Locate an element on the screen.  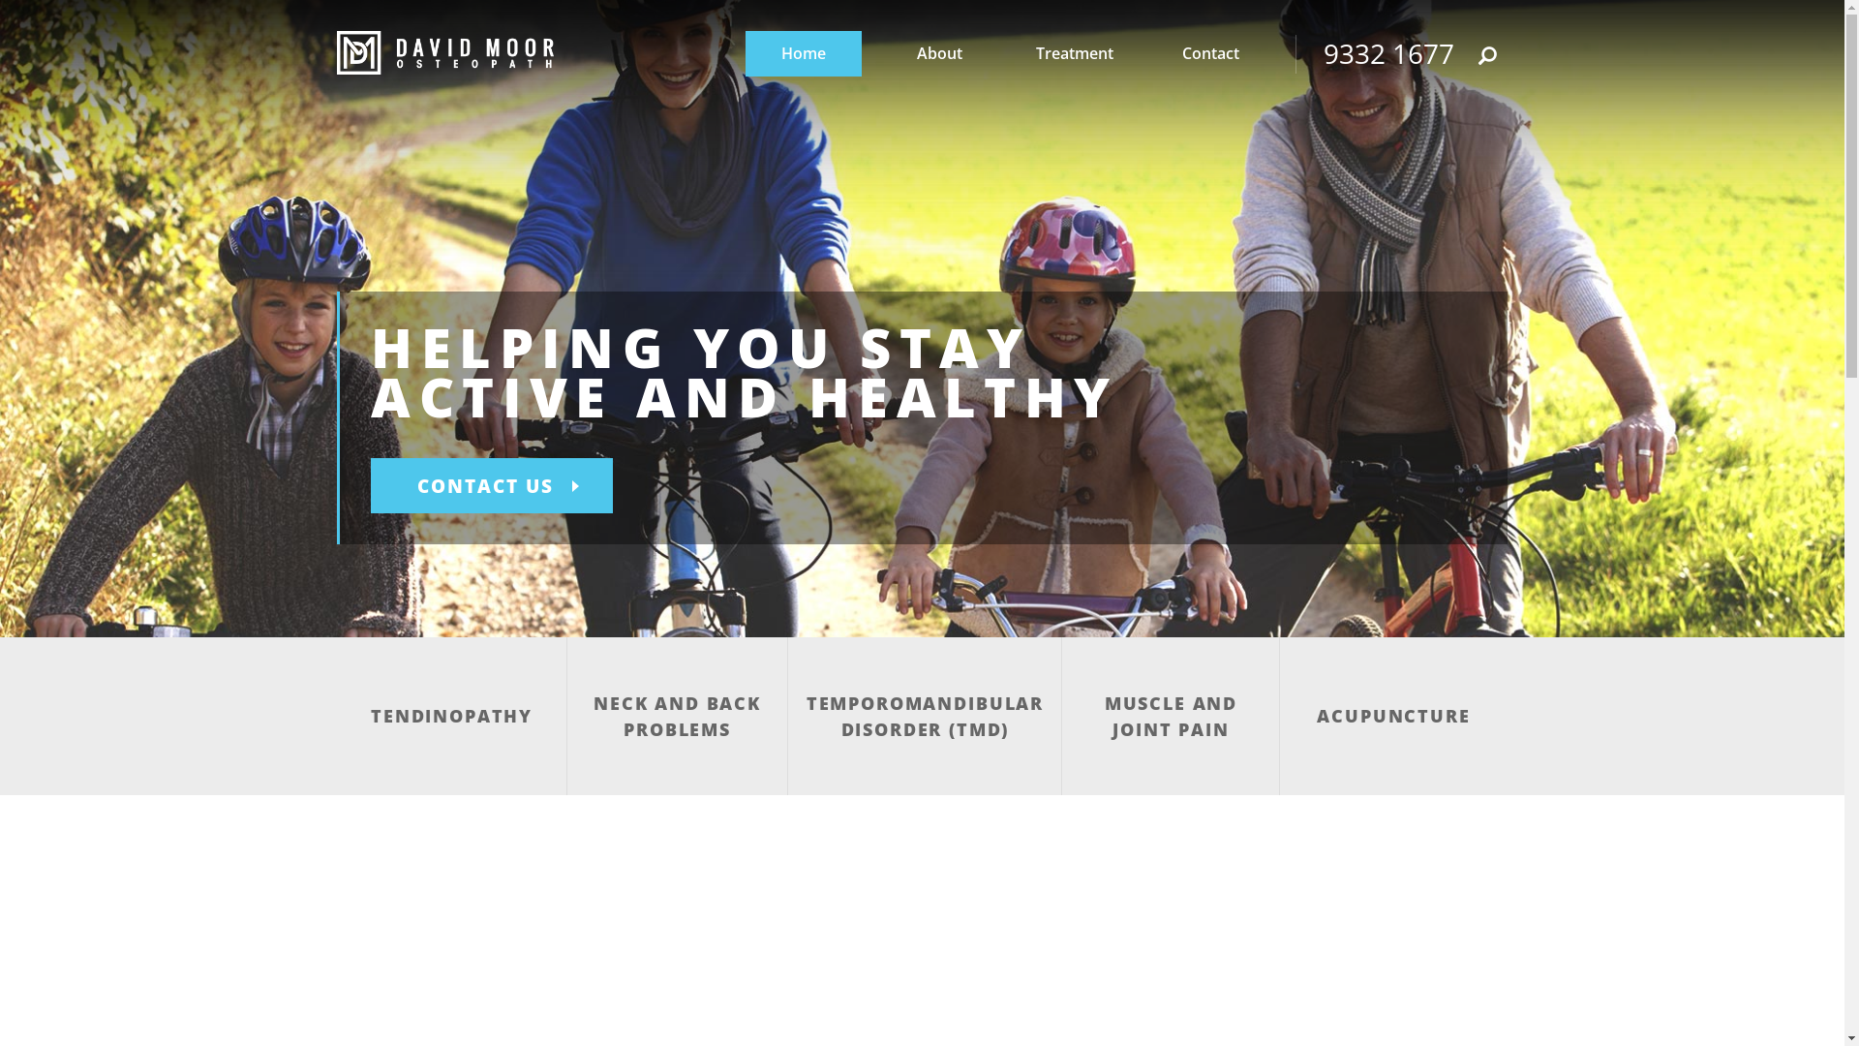
CONTACT US is located at coordinates (492, 486).